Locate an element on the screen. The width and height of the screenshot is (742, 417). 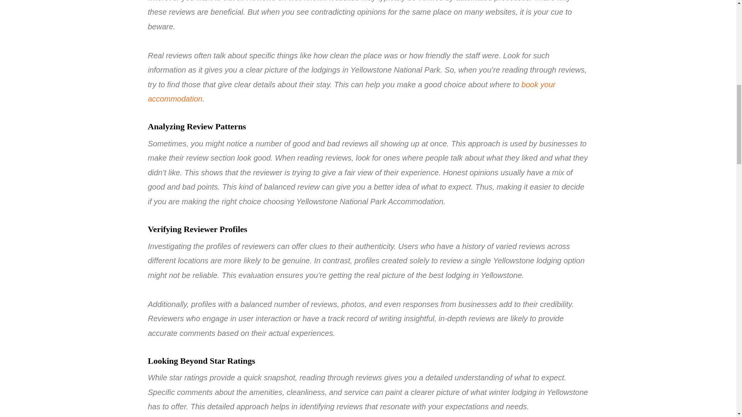
book your accommodation is located at coordinates (351, 92).